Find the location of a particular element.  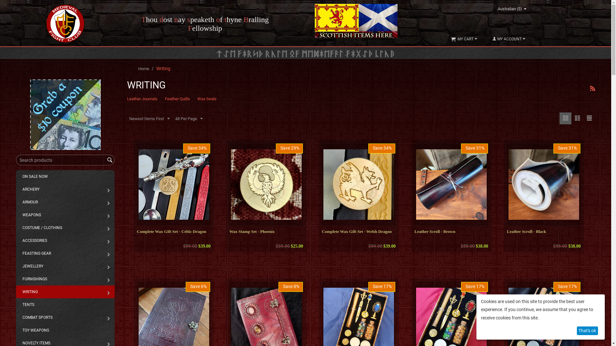

TOY WEAPONS is located at coordinates (65, 330).